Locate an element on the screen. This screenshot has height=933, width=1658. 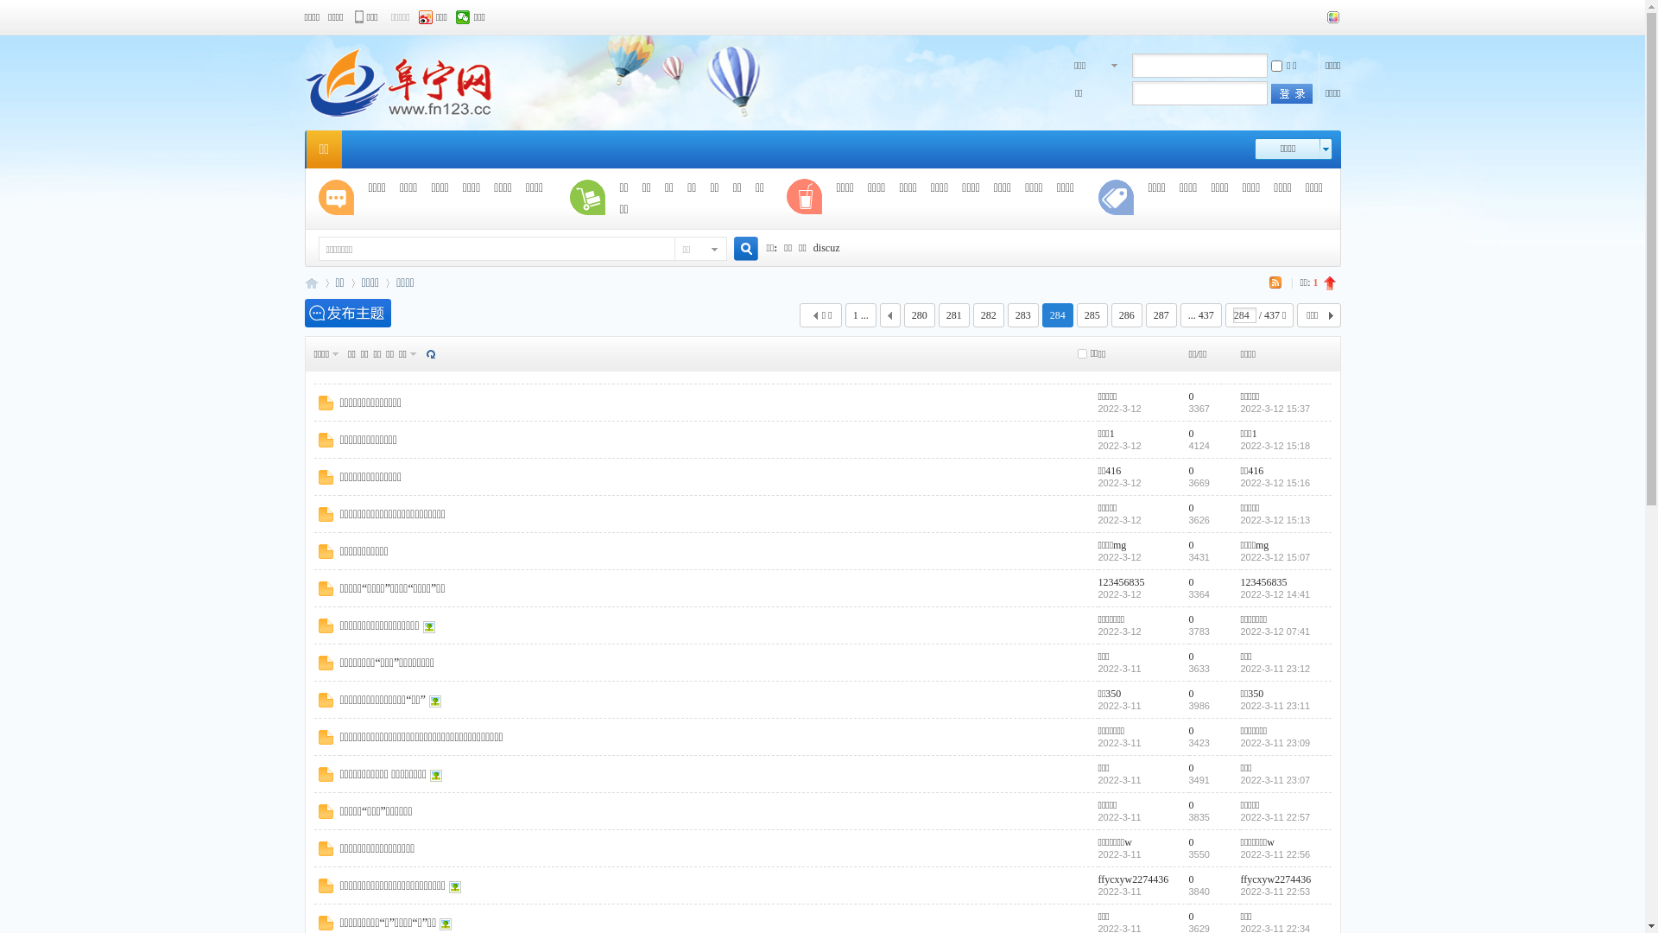
283 is located at coordinates (1023, 315).